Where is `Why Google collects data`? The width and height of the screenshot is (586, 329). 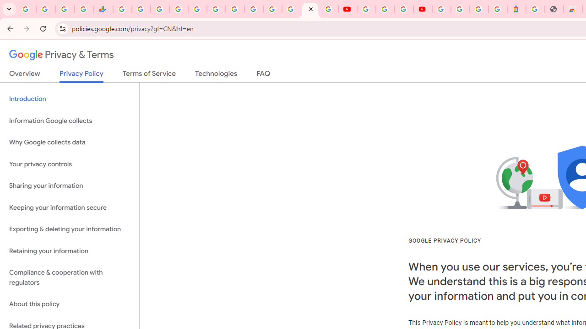
Why Google collects data is located at coordinates (70, 143).